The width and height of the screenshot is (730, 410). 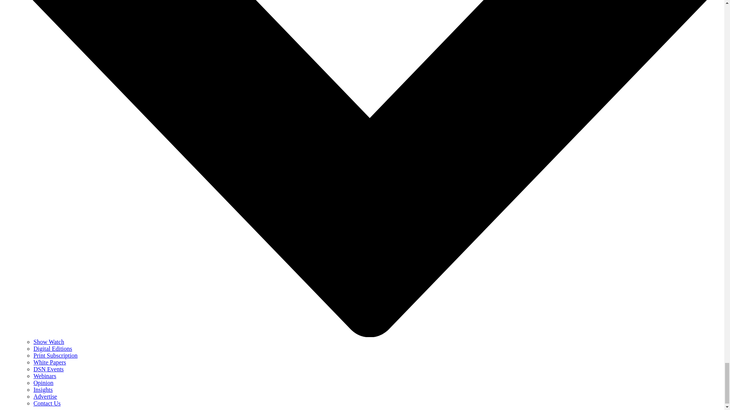 I want to click on Print Subscription, so click(x=56, y=355).